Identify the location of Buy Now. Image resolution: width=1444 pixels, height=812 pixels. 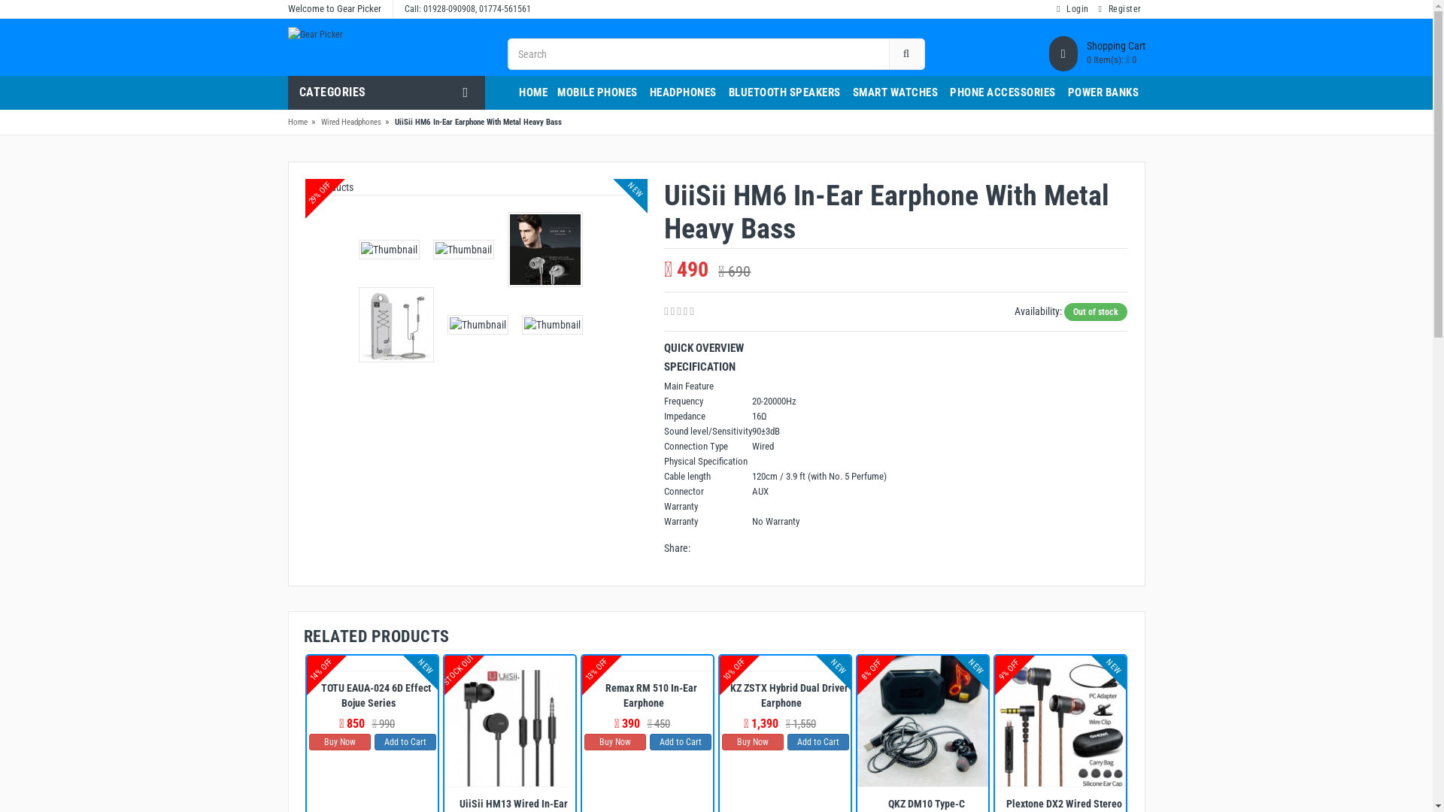
(753, 742).